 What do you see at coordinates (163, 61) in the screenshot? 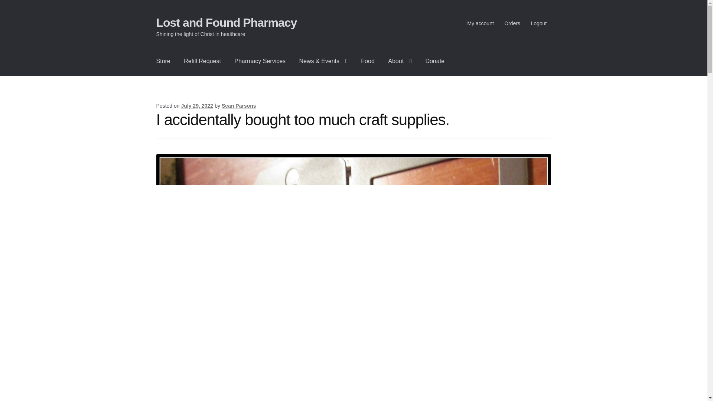
I see `Store` at bounding box center [163, 61].